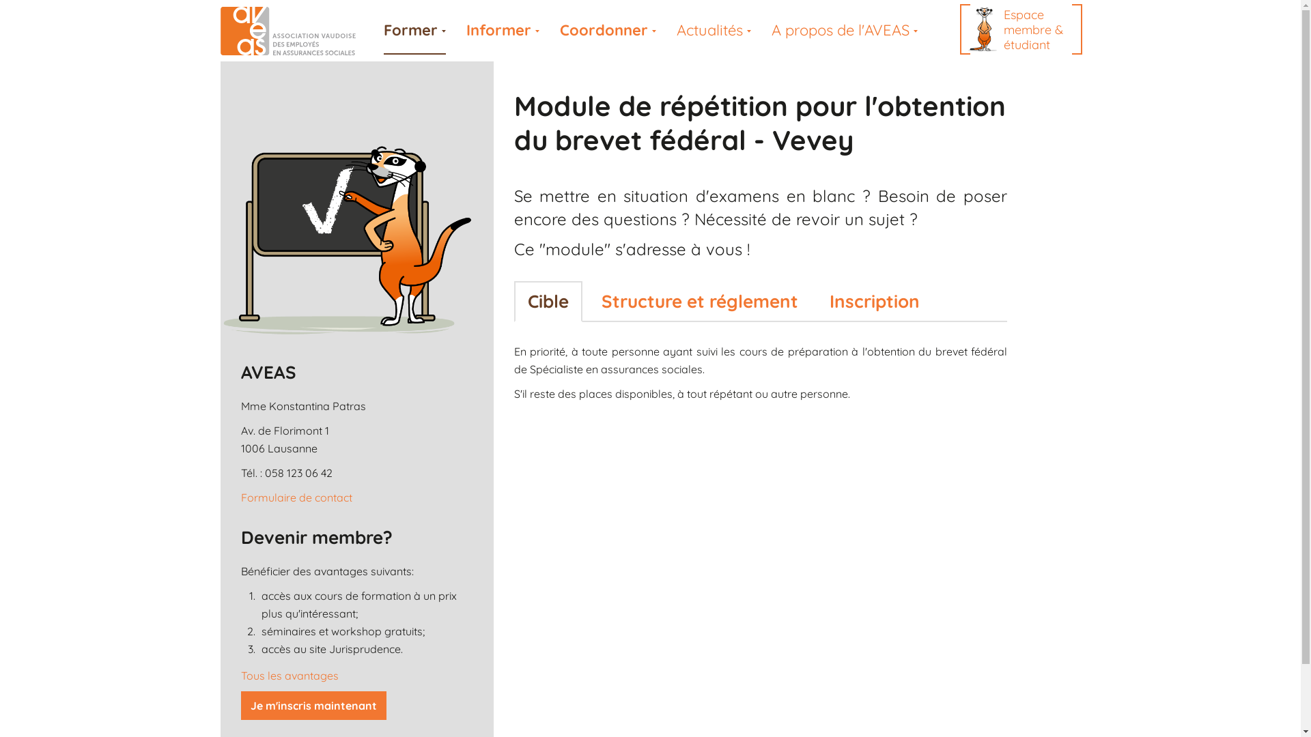 This screenshot has height=737, width=1311. Describe the element at coordinates (296, 31) in the screenshot. I see `Accueil` at that location.